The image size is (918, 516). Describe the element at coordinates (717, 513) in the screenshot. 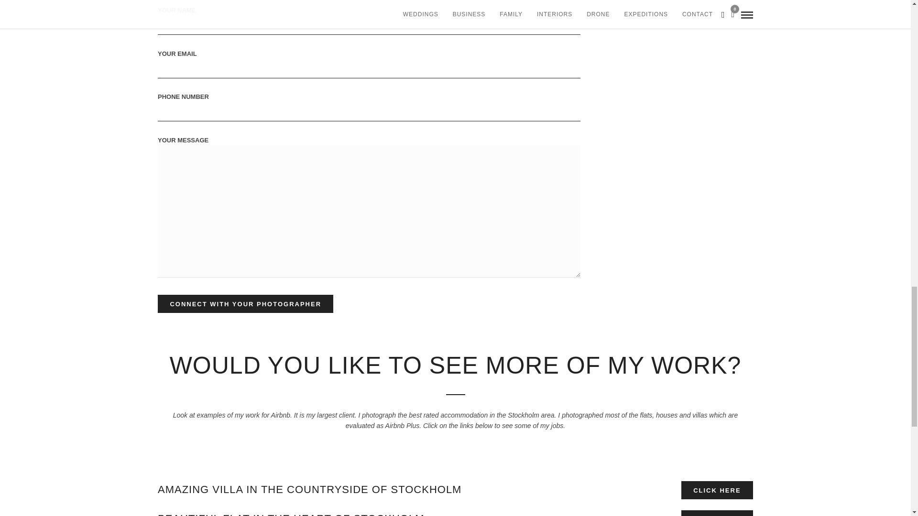

I see `CLICK HERE` at that location.